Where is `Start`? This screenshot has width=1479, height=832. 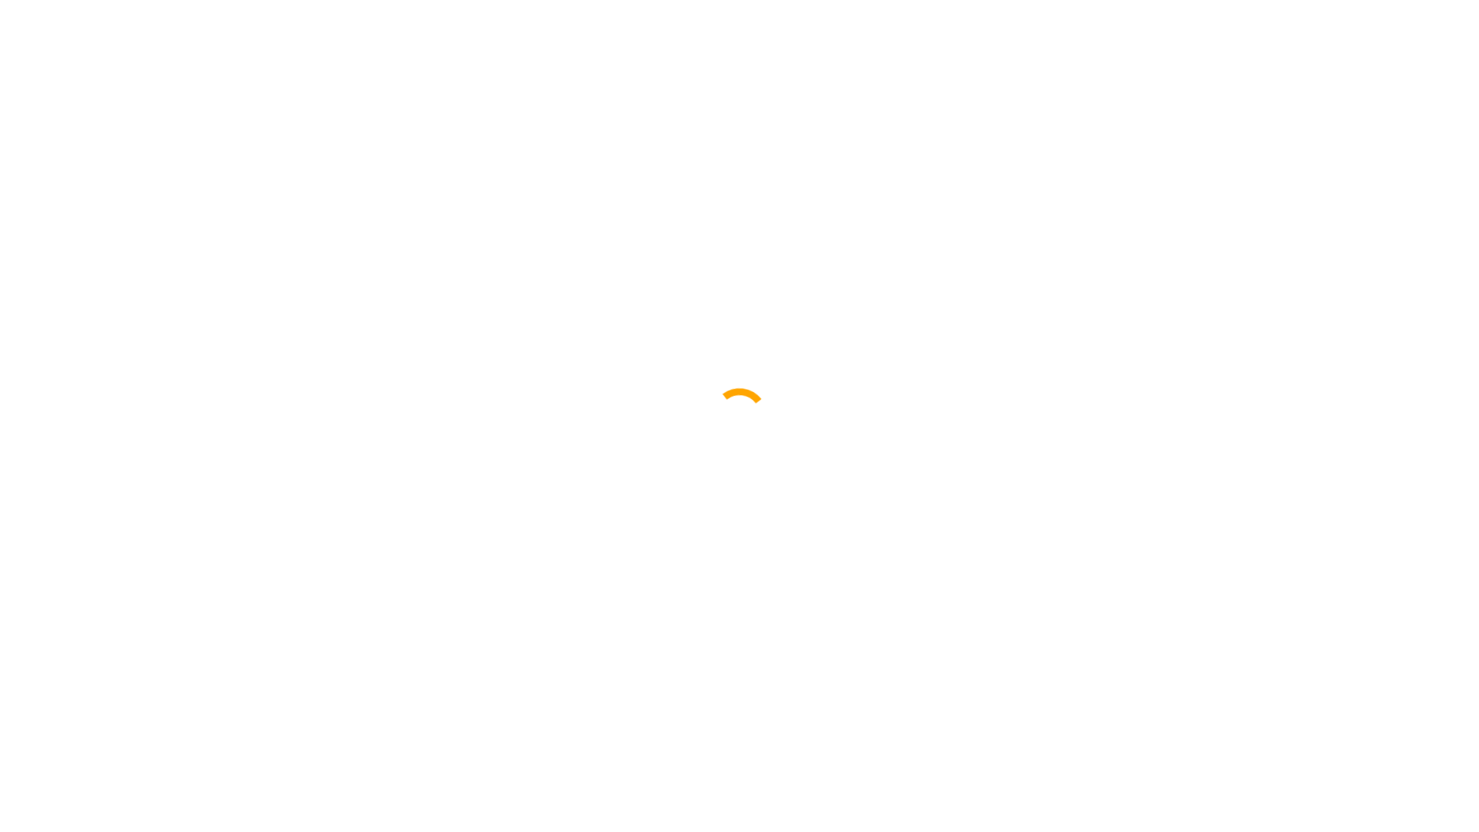
Start is located at coordinates (505, 138).